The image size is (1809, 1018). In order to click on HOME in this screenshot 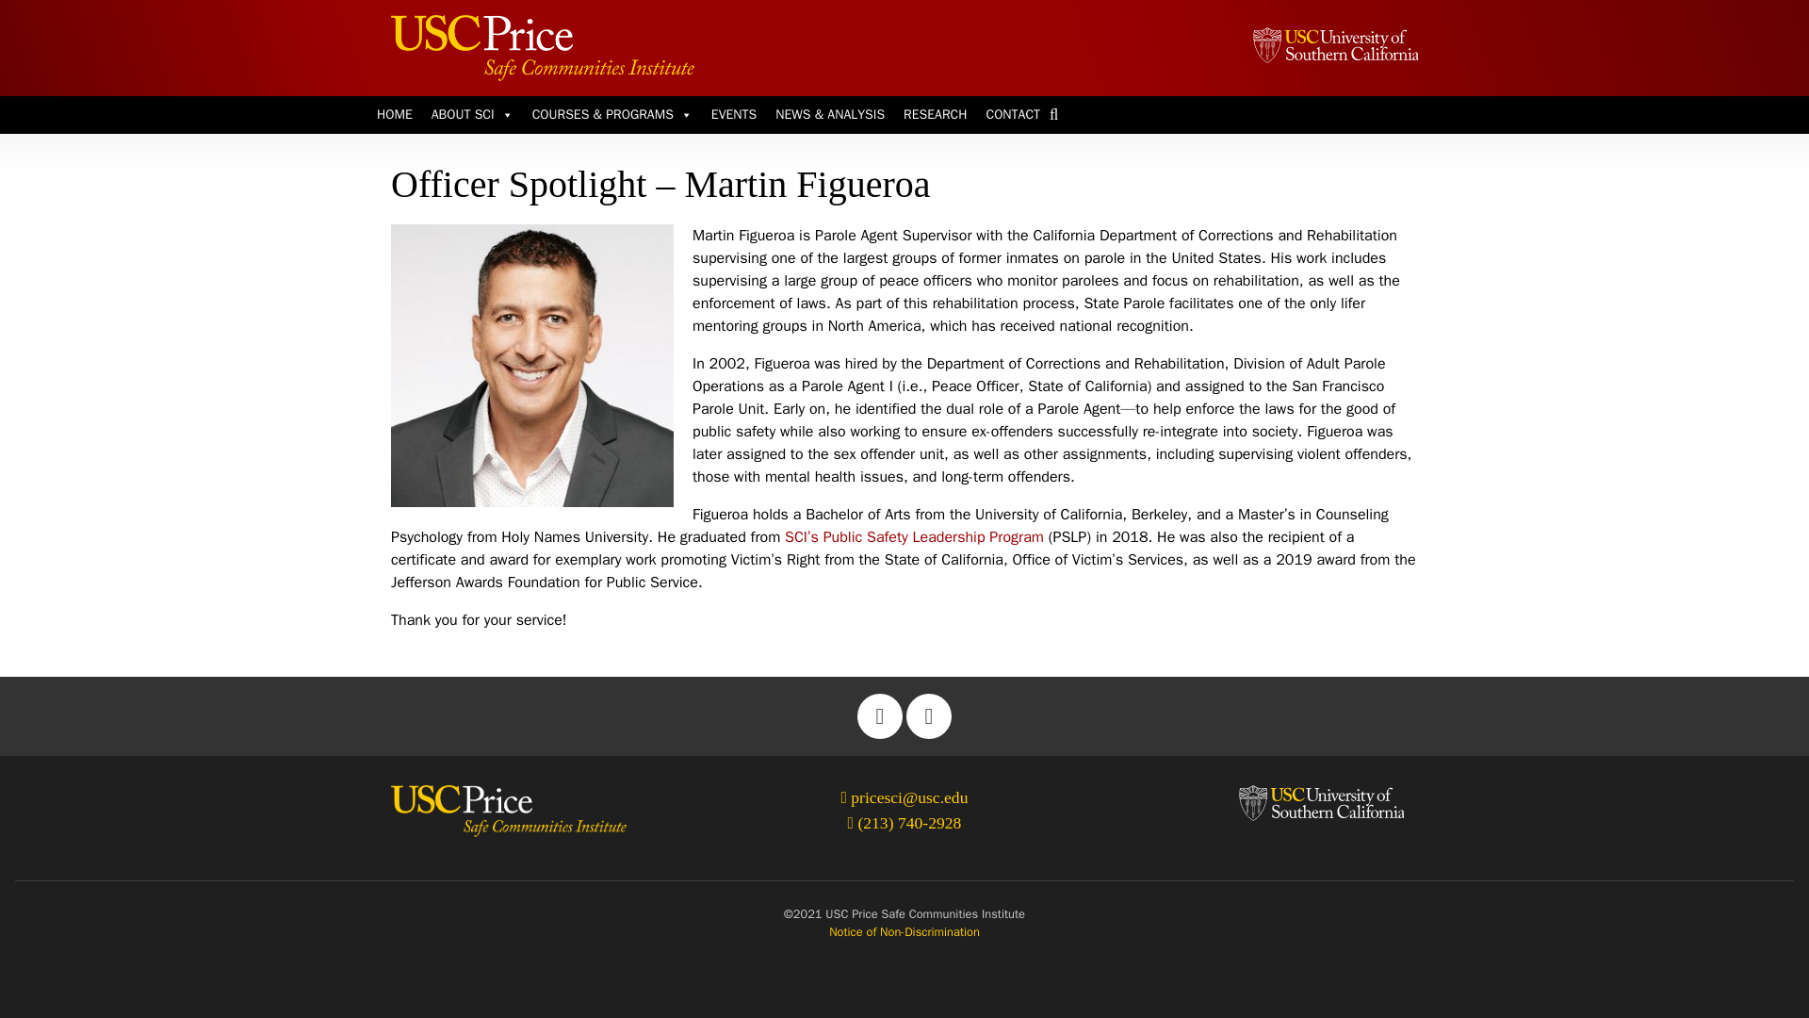, I will do `click(394, 114)`.